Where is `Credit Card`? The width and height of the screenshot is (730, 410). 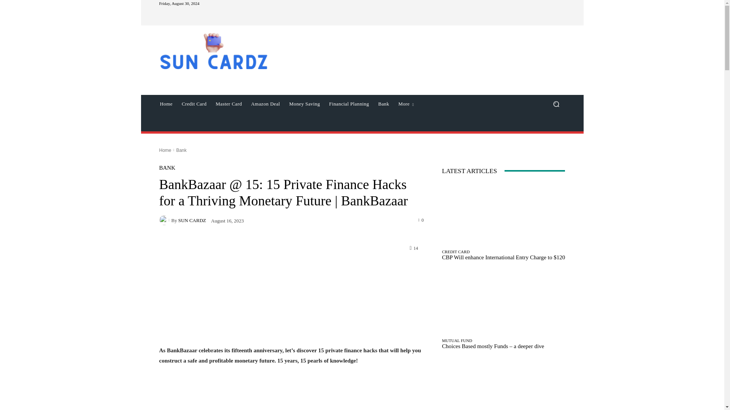 Credit Card is located at coordinates (194, 104).